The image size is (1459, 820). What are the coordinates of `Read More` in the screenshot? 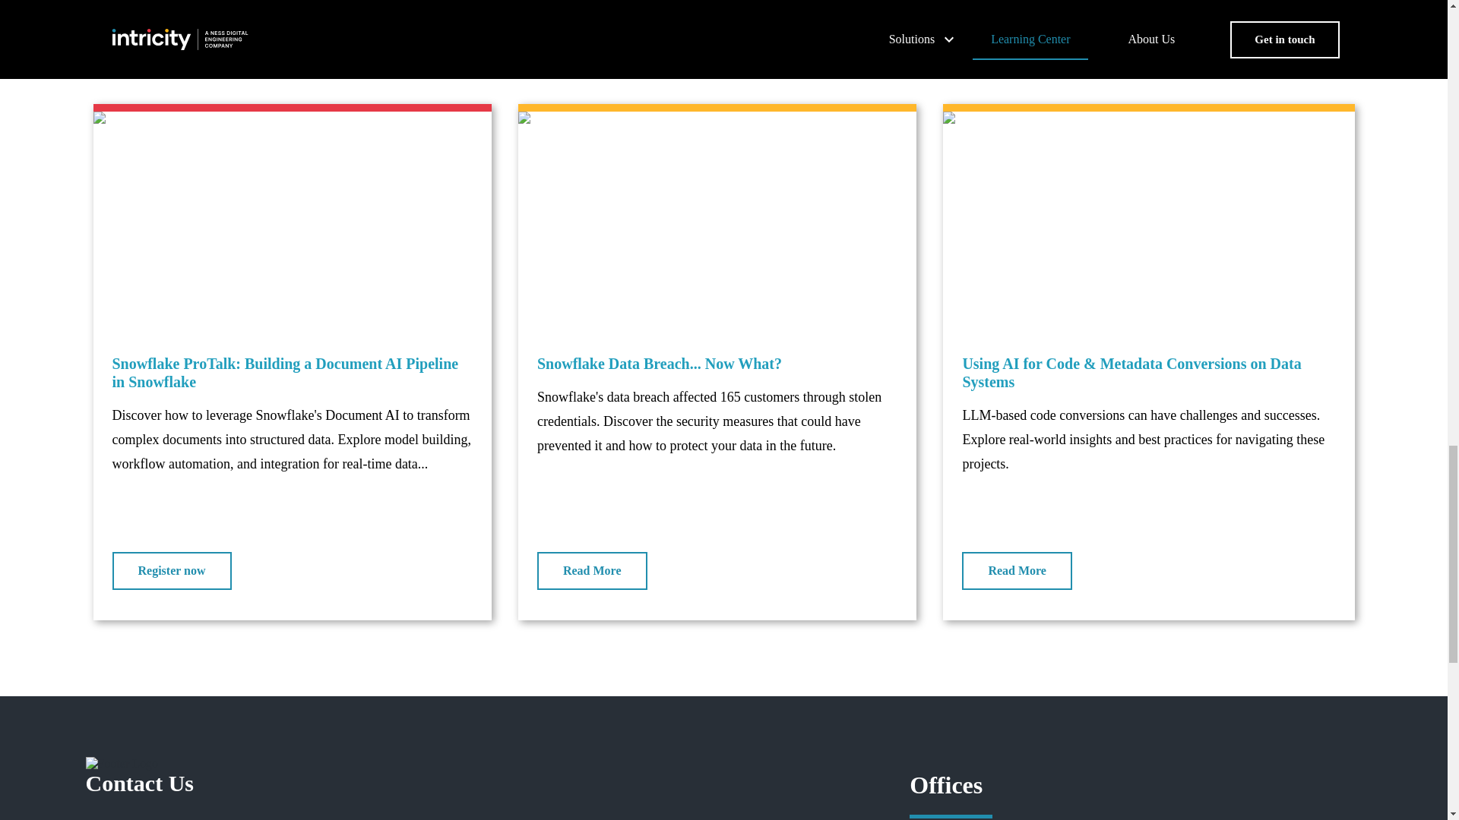 It's located at (1017, 570).